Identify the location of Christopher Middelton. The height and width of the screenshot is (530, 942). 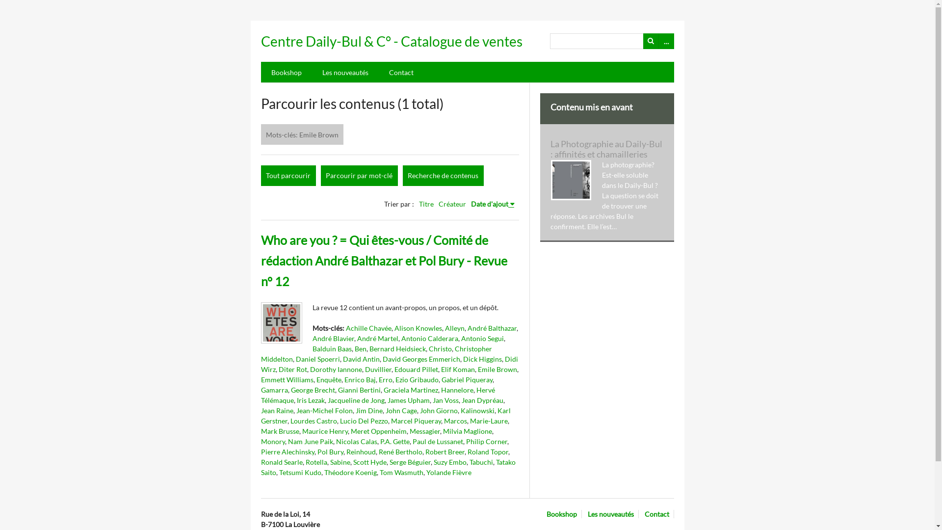
(376, 354).